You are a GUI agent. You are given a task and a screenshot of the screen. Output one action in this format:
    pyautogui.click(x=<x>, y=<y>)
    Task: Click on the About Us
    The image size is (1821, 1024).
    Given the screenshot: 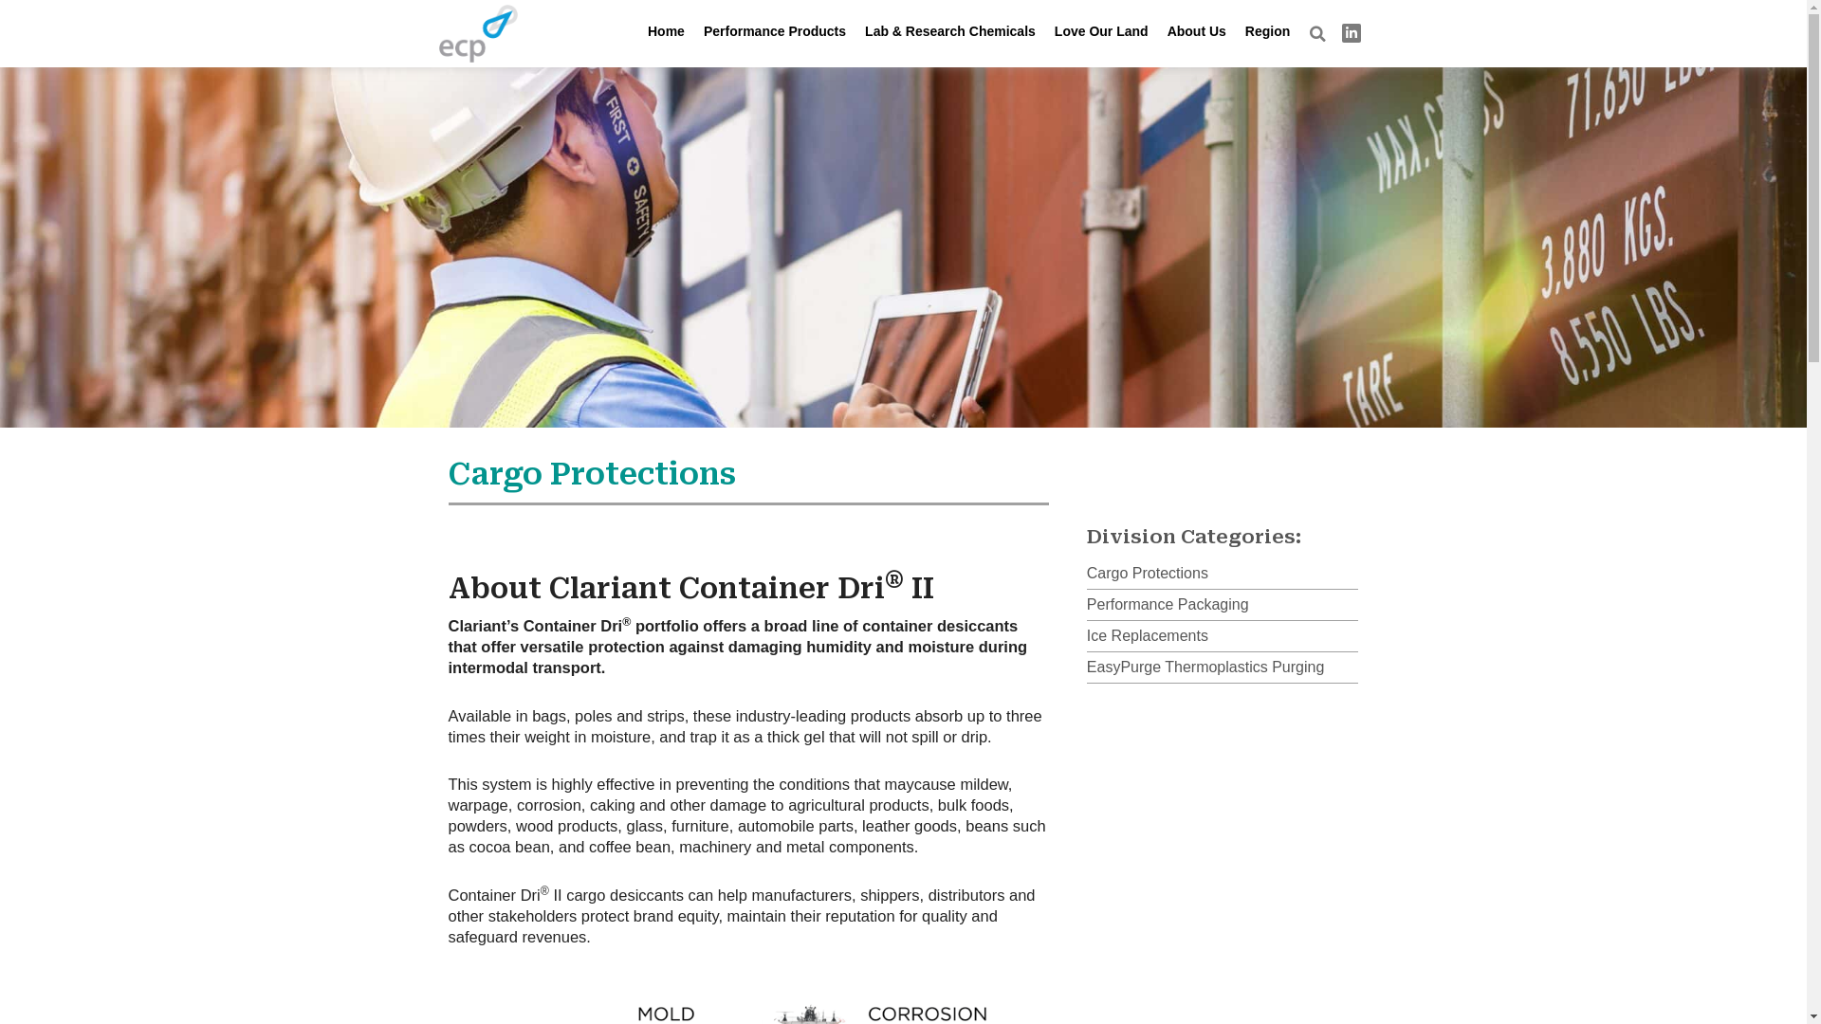 What is the action you would take?
    pyautogui.click(x=1197, y=34)
    